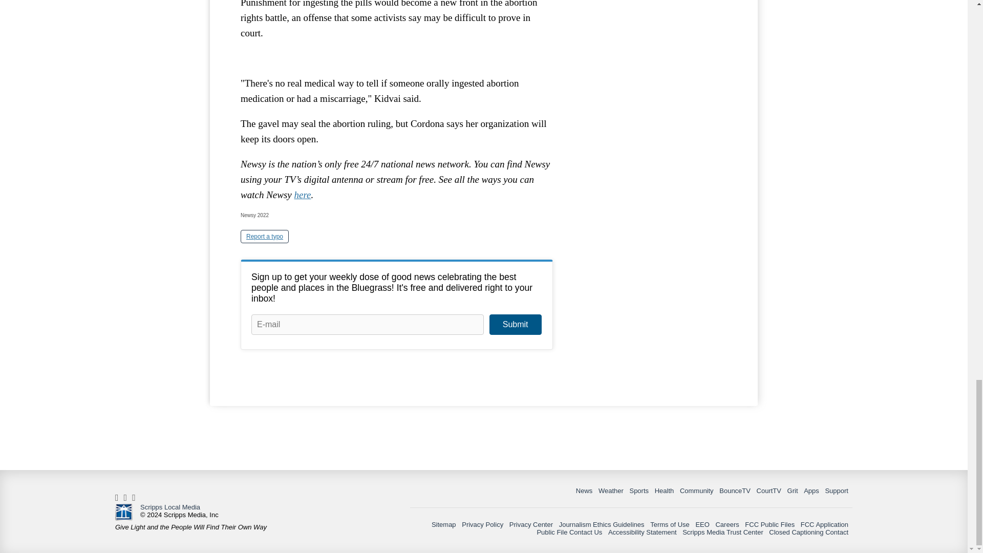 The width and height of the screenshot is (983, 553). What do you see at coordinates (515, 325) in the screenshot?
I see `Submit` at bounding box center [515, 325].